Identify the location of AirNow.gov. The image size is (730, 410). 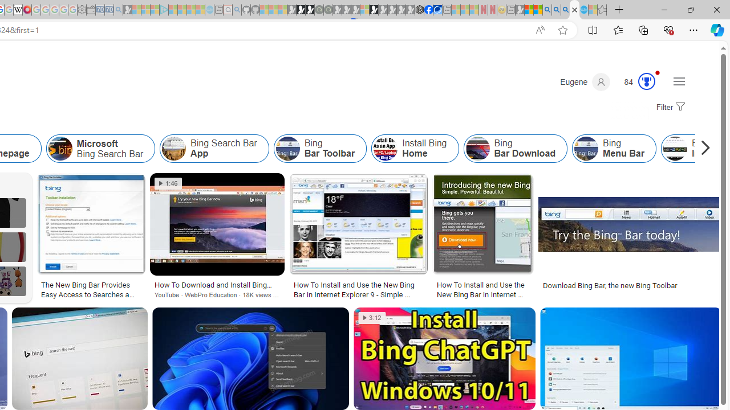
(437, 10).